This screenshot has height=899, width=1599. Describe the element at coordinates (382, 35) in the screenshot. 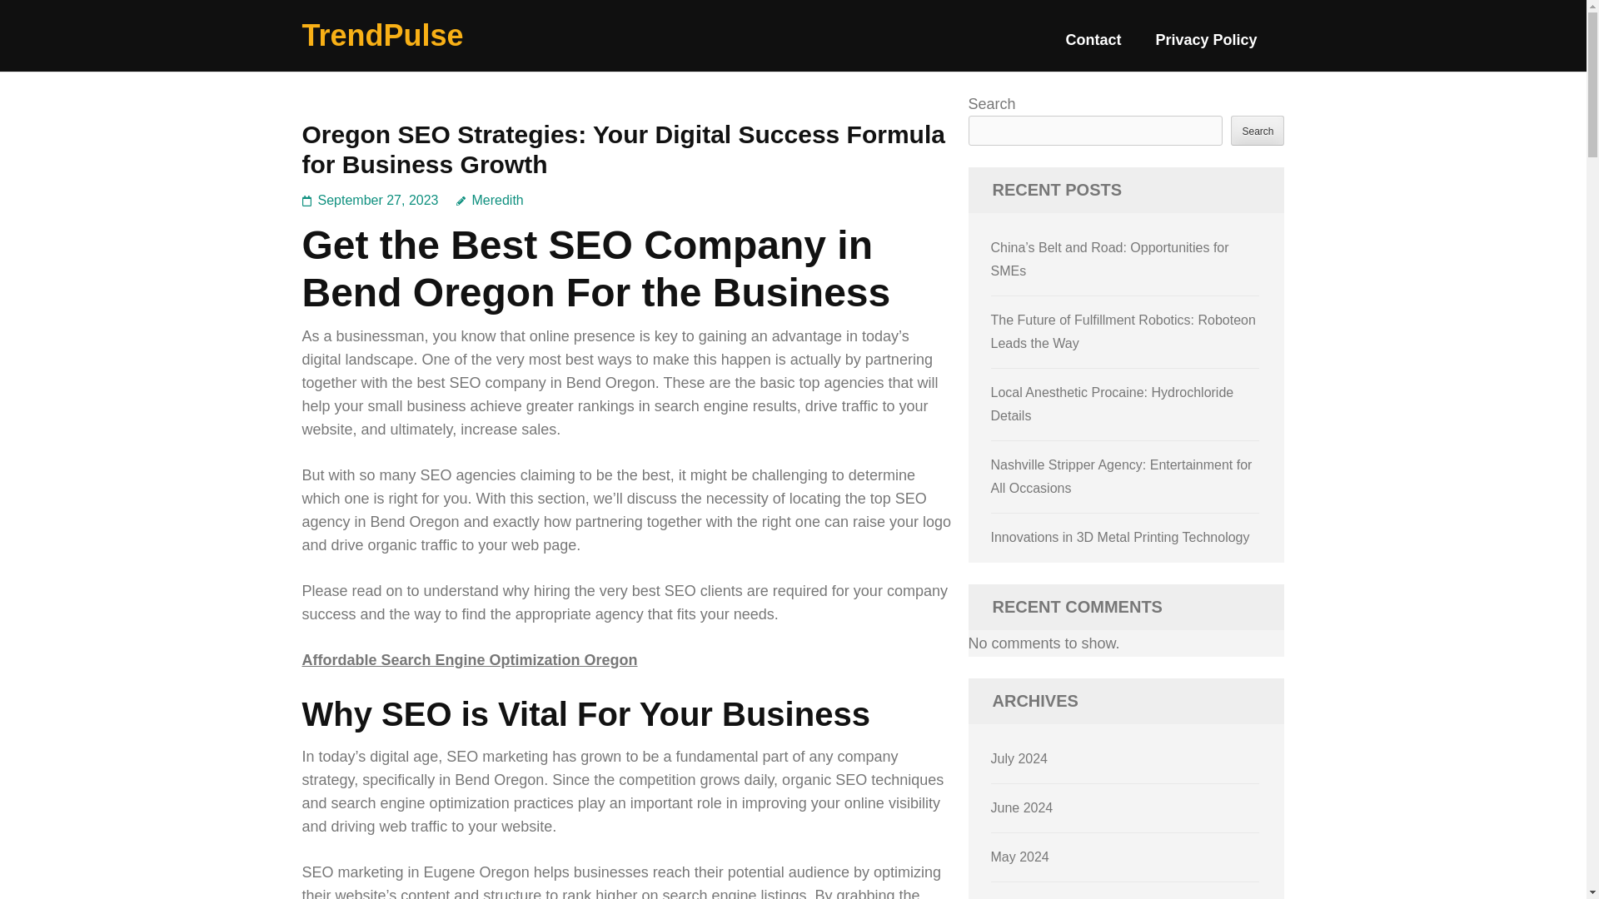

I see `TrendPulse` at that location.